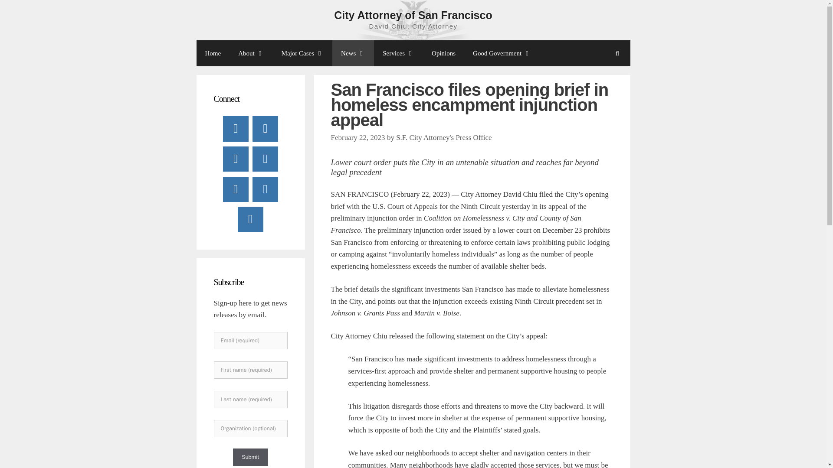  Describe the element at coordinates (303, 53) in the screenshot. I see `Major Cases` at that location.